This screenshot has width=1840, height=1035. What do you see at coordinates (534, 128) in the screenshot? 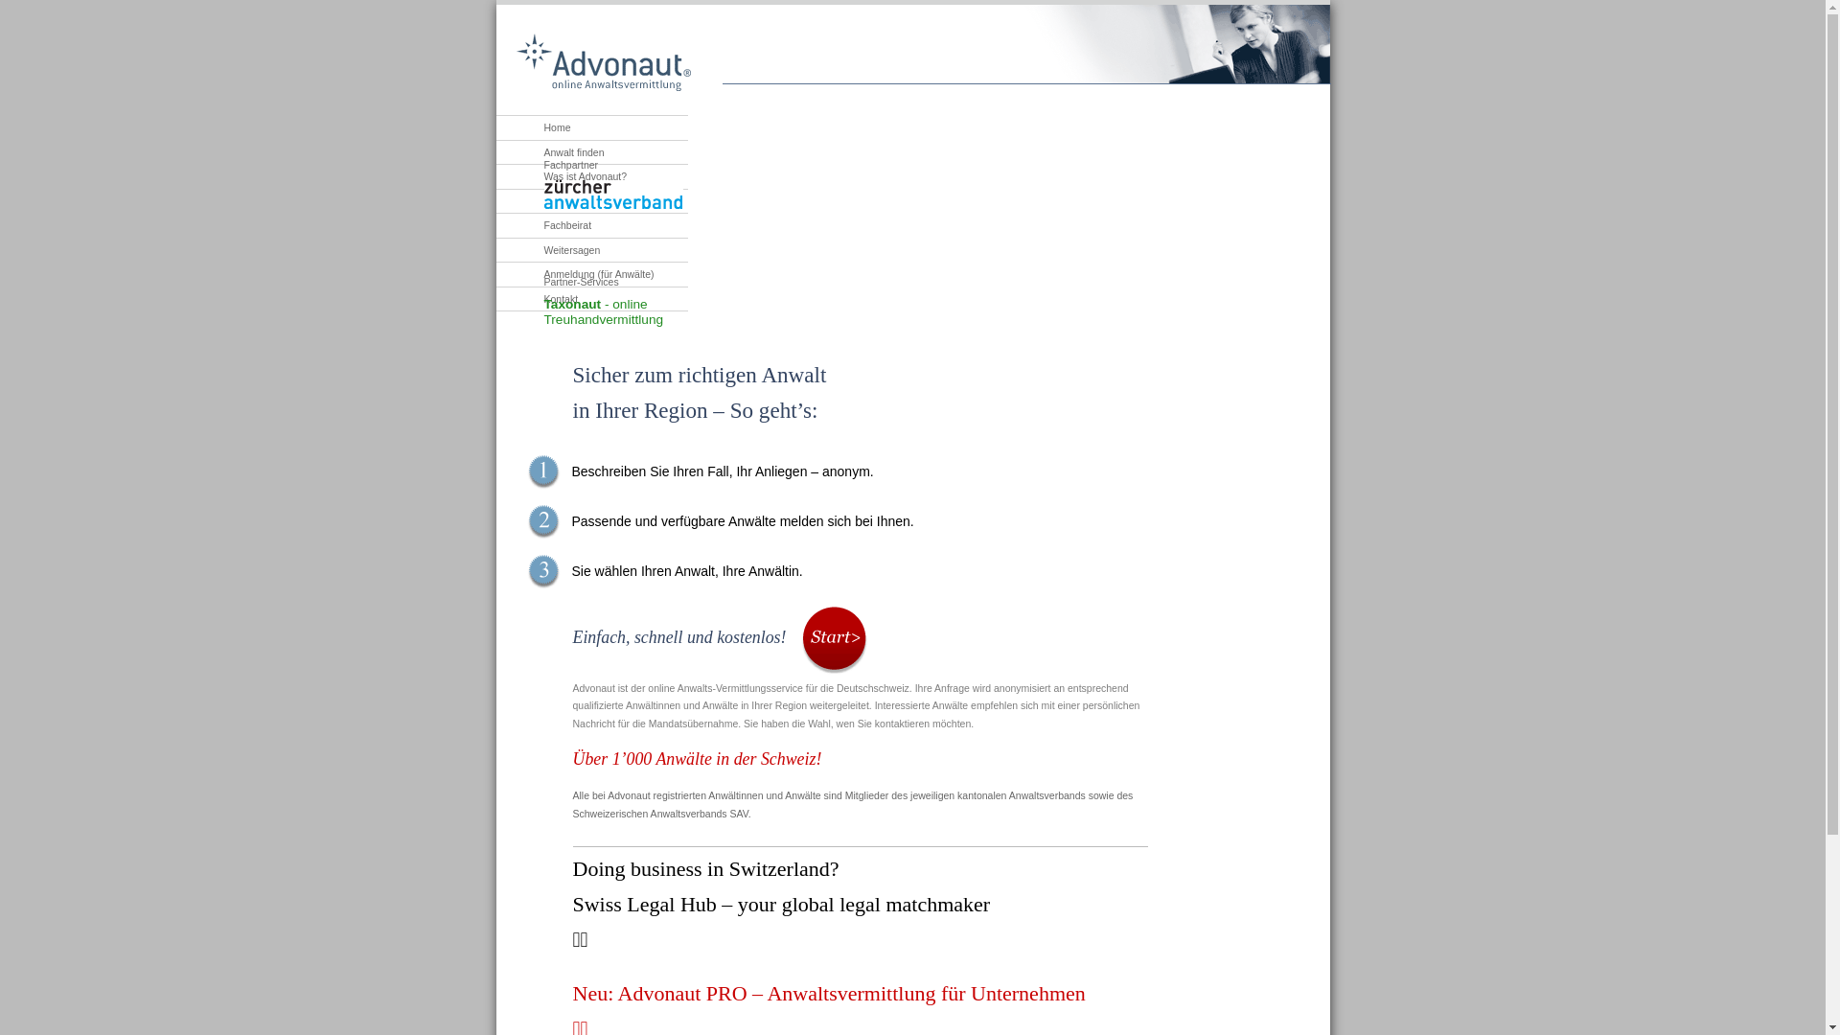
I see `Home` at bounding box center [534, 128].